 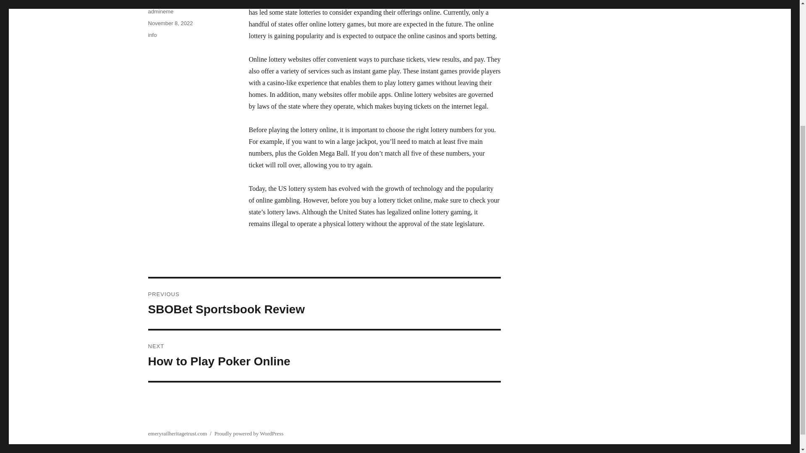 What do you see at coordinates (324, 304) in the screenshot?
I see `info` at bounding box center [324, 304].